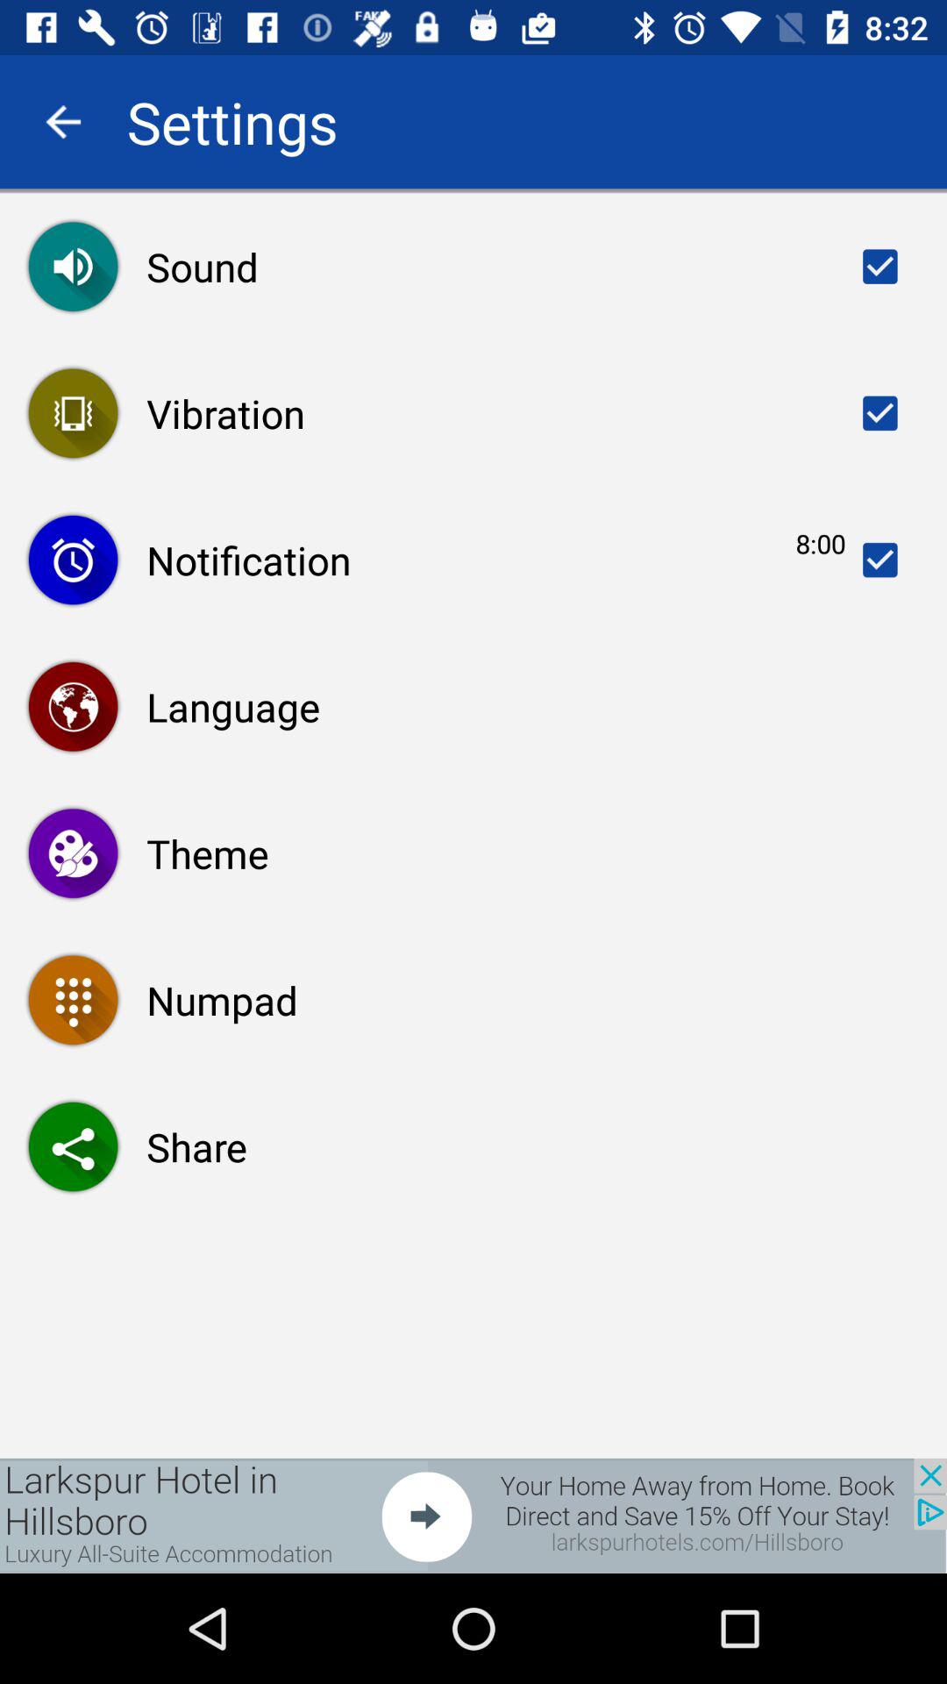 This screenshot has width=947, height=1684. What do you see at coordinates (473, 1516) in the screenshot?
I see `opens a advertisement` at bounding box center [473, 1516].